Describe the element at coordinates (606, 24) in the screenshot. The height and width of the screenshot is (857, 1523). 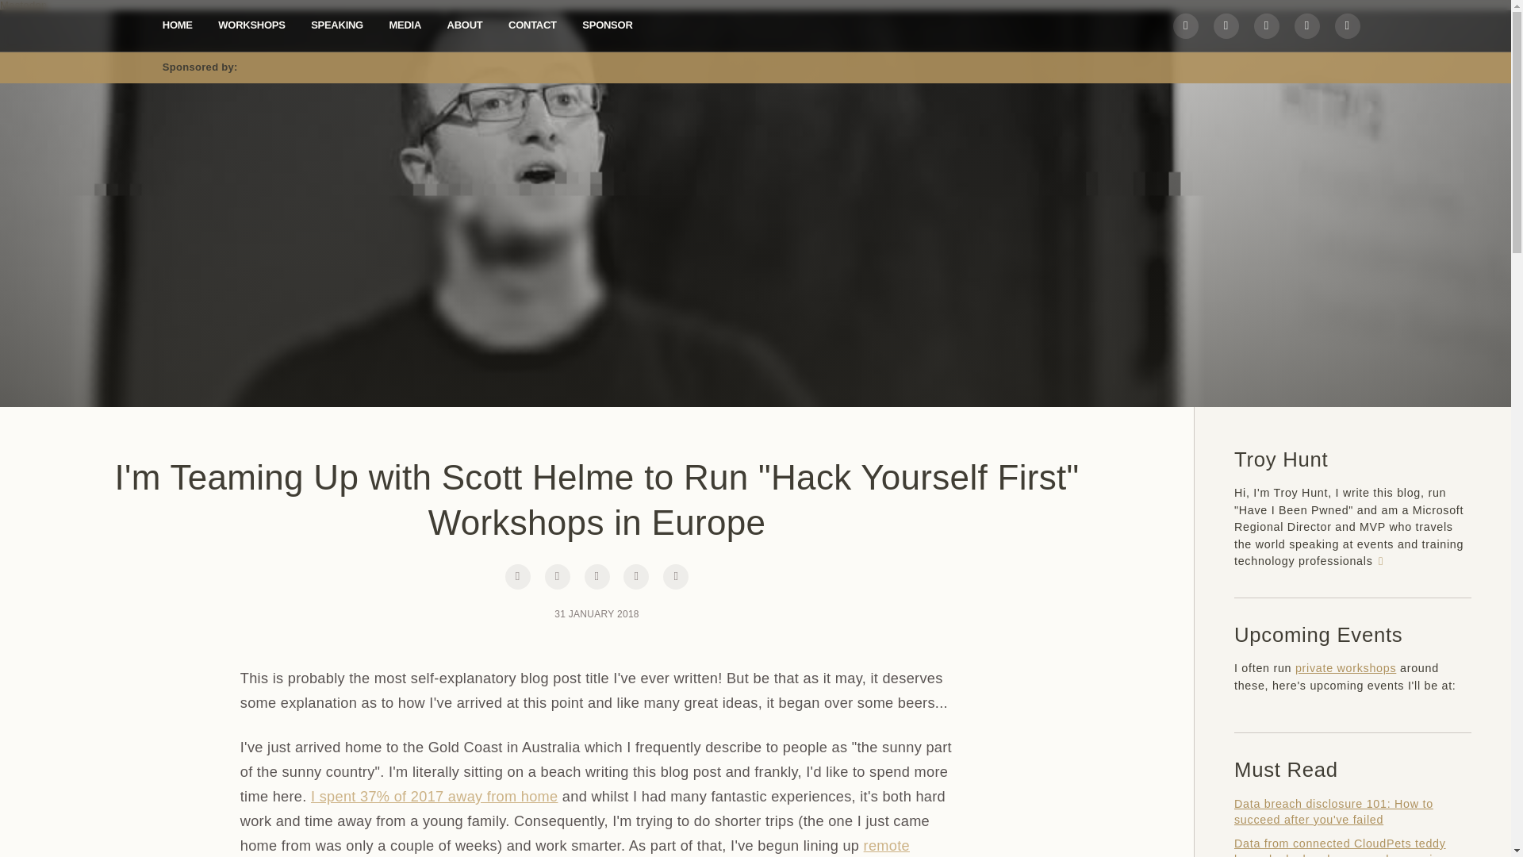
I see `SPONSOR` at that location.